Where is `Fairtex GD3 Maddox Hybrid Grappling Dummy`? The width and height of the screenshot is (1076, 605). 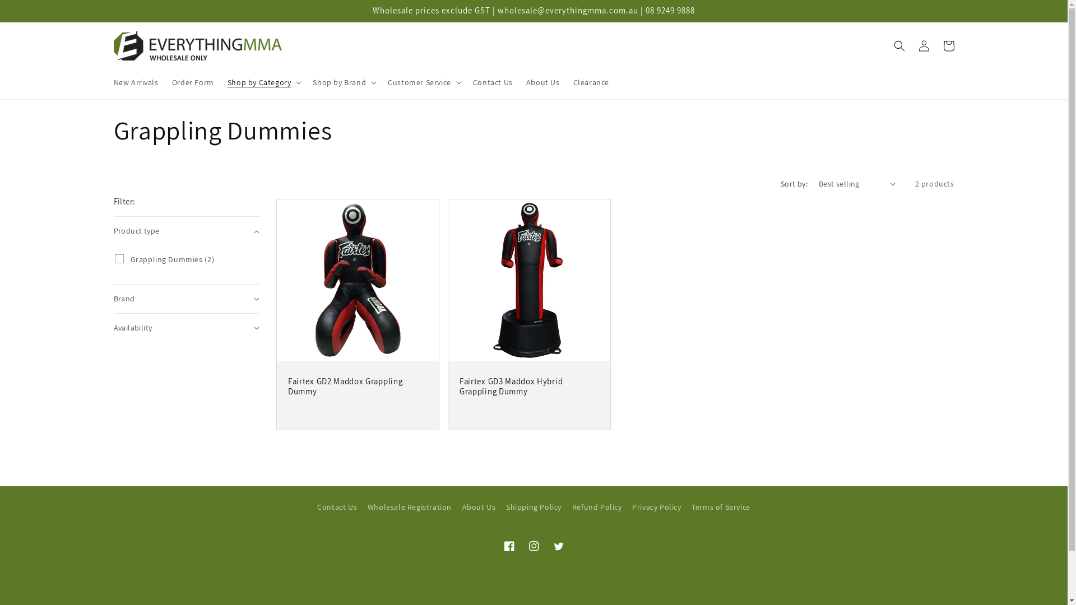 Fairtex GD3 Maddox Hybrid Grappling Dummy is located at coordinates (529, 387).